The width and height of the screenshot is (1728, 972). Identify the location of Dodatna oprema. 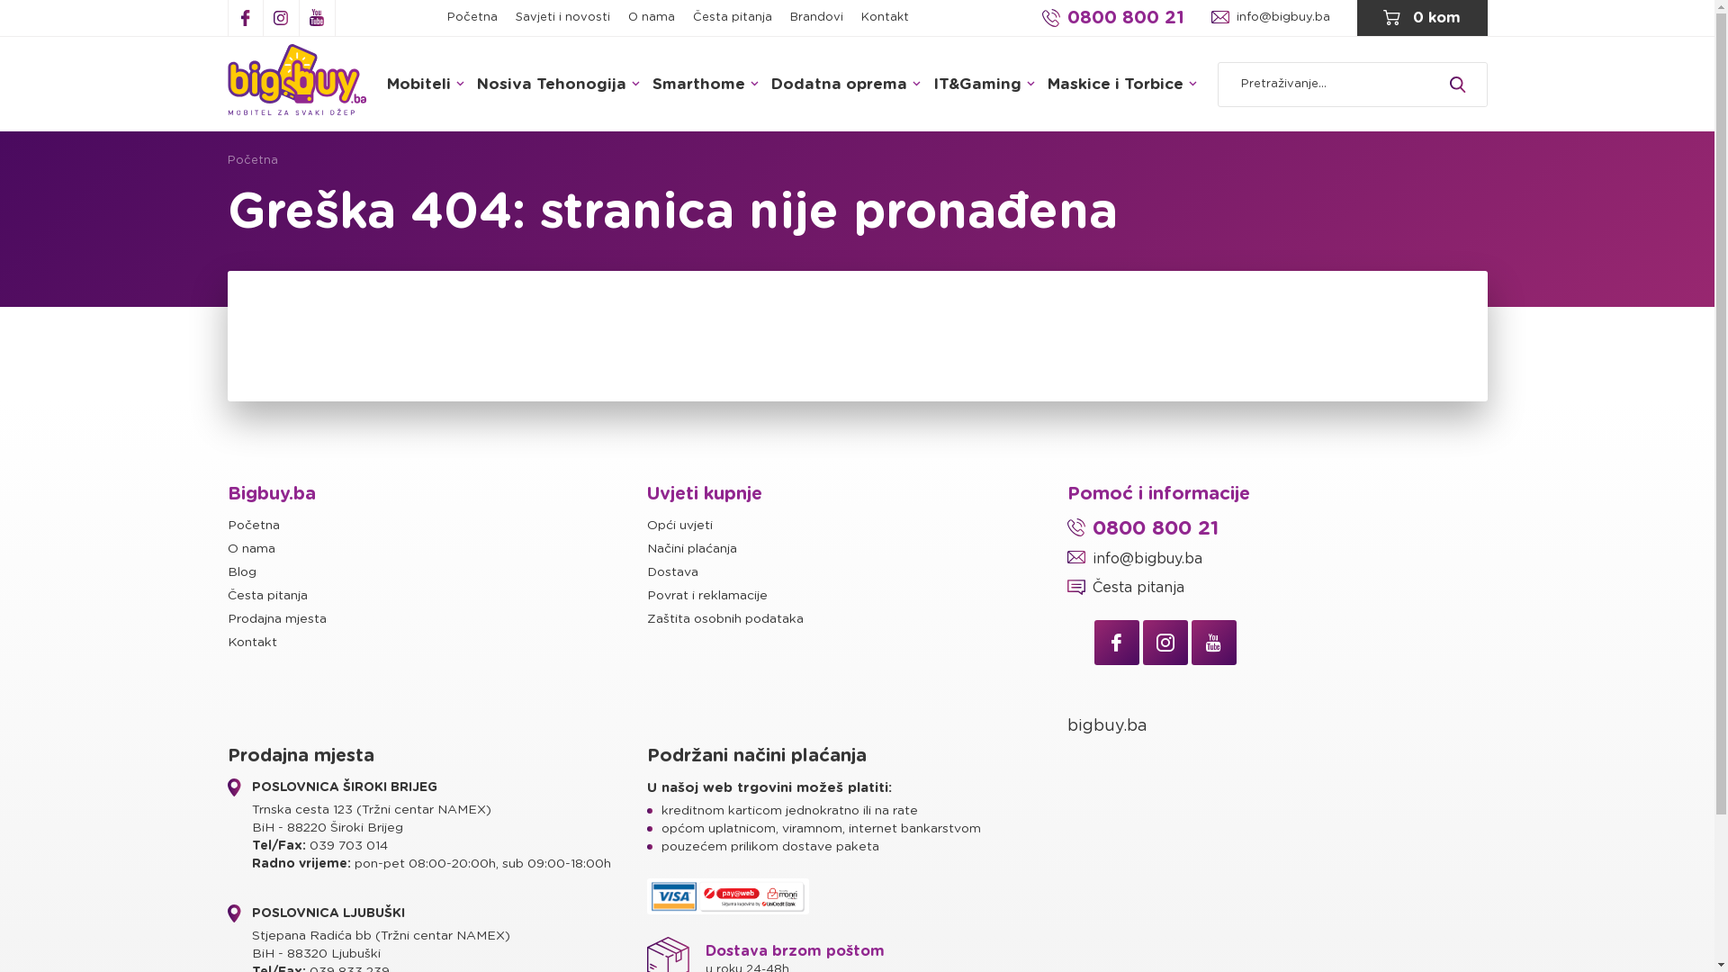
(846, 85).